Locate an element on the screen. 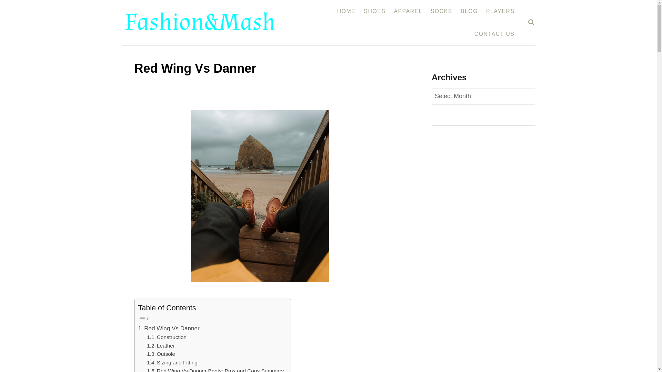 The height and width of the screenshot is (372, 662). Sizing and Fitting is located at coordinates (172, 363).